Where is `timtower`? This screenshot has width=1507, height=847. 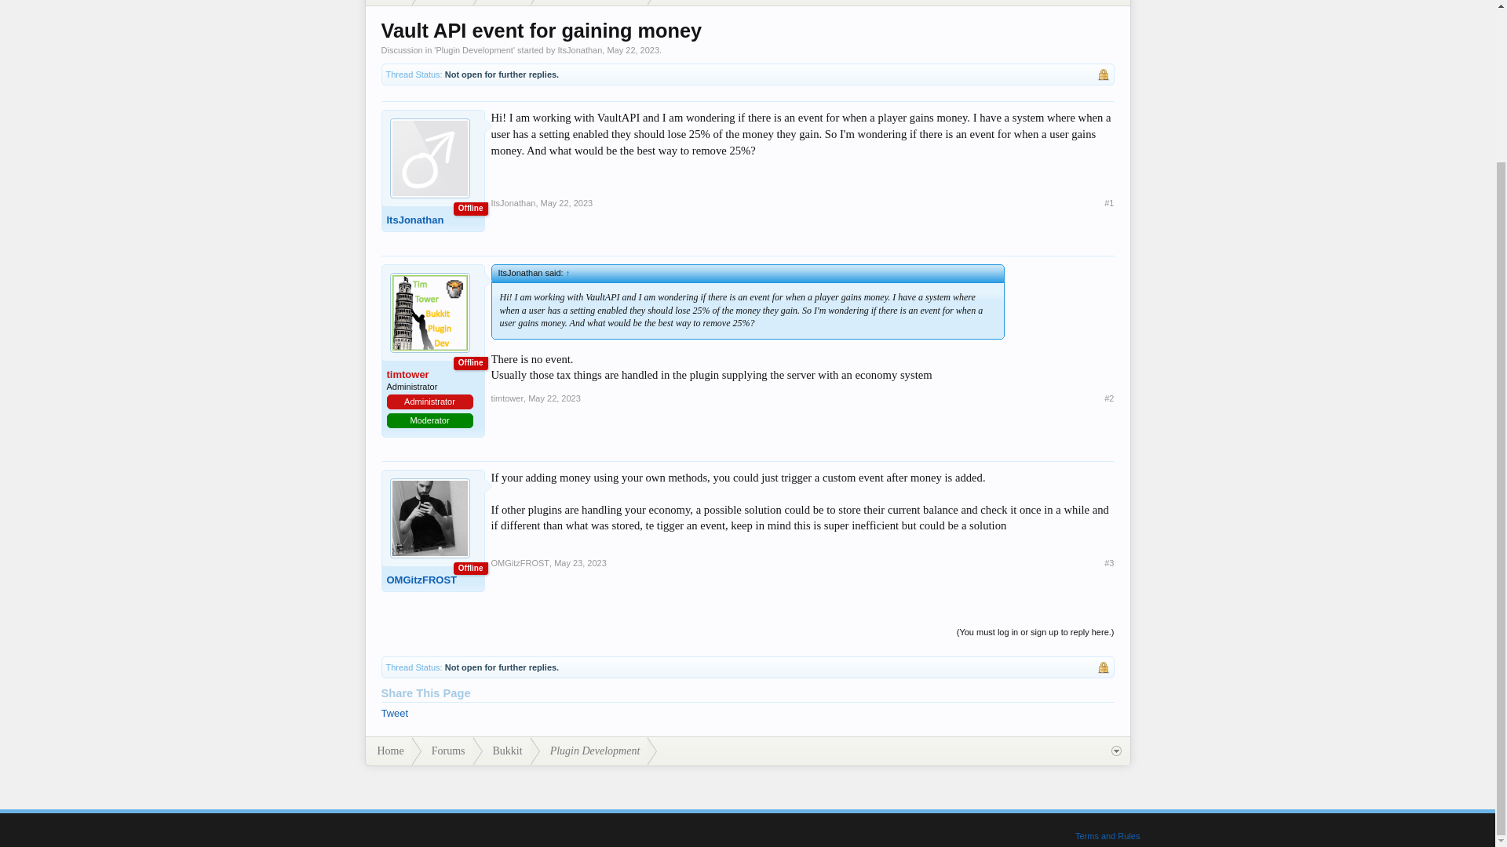
timtower is located at coordinates (429, 373).